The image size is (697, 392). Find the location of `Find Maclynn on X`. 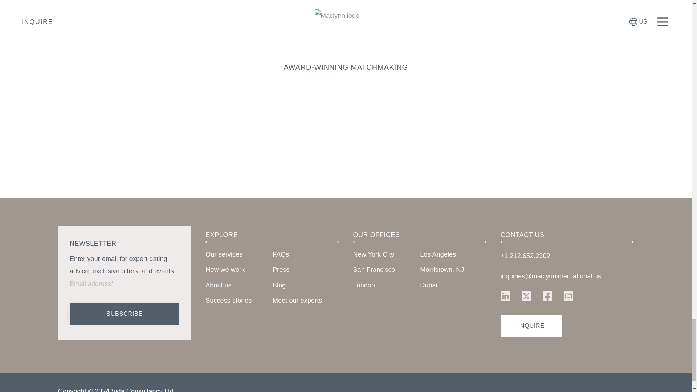

Find Maclynn on X is located at coordinates (526, 295).